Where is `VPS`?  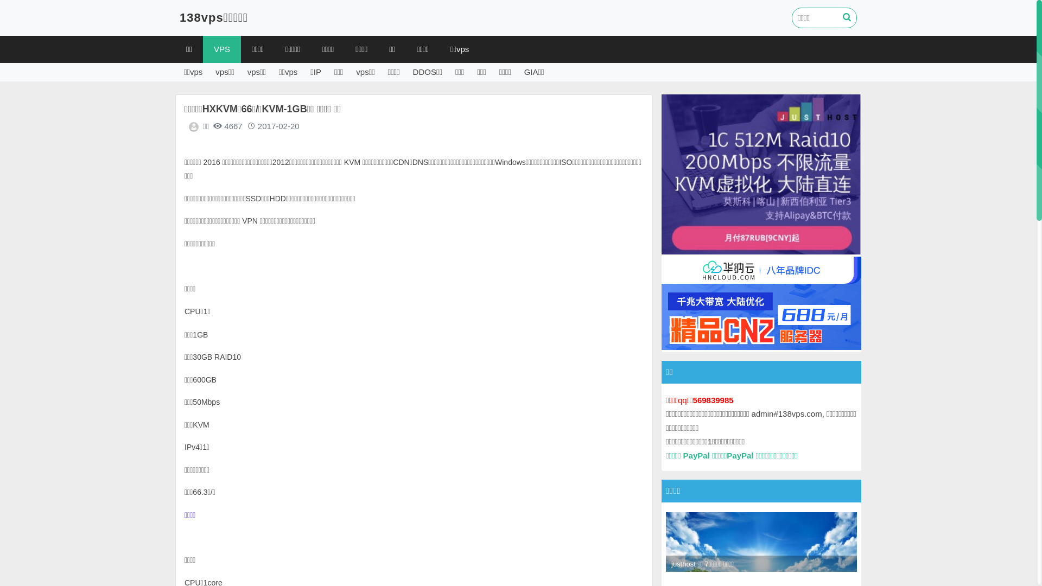 VPS is located at coordinates (222, 49).